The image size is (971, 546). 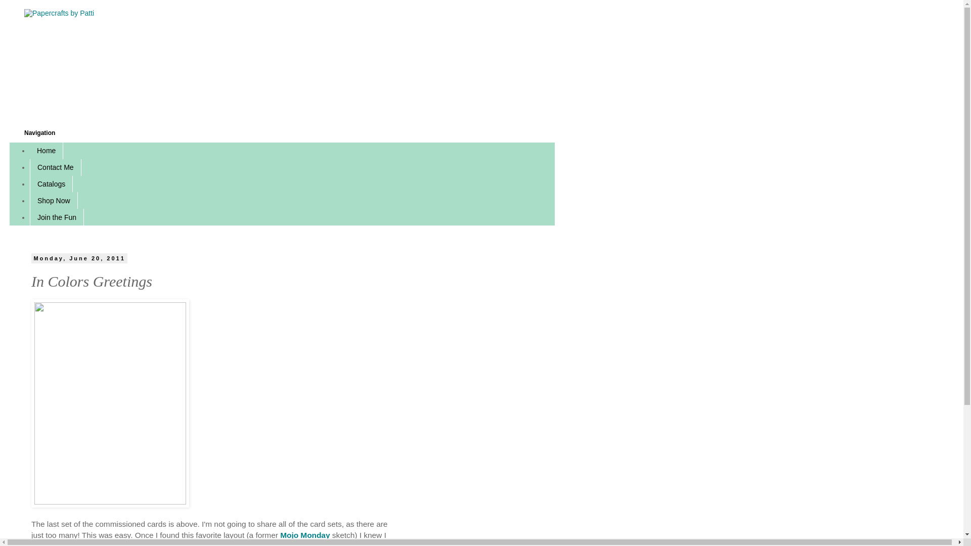 What do you see at coordinates (305, 535) in the screenshot?
I see `Mojo Monday` at bounding box center [305, 535].